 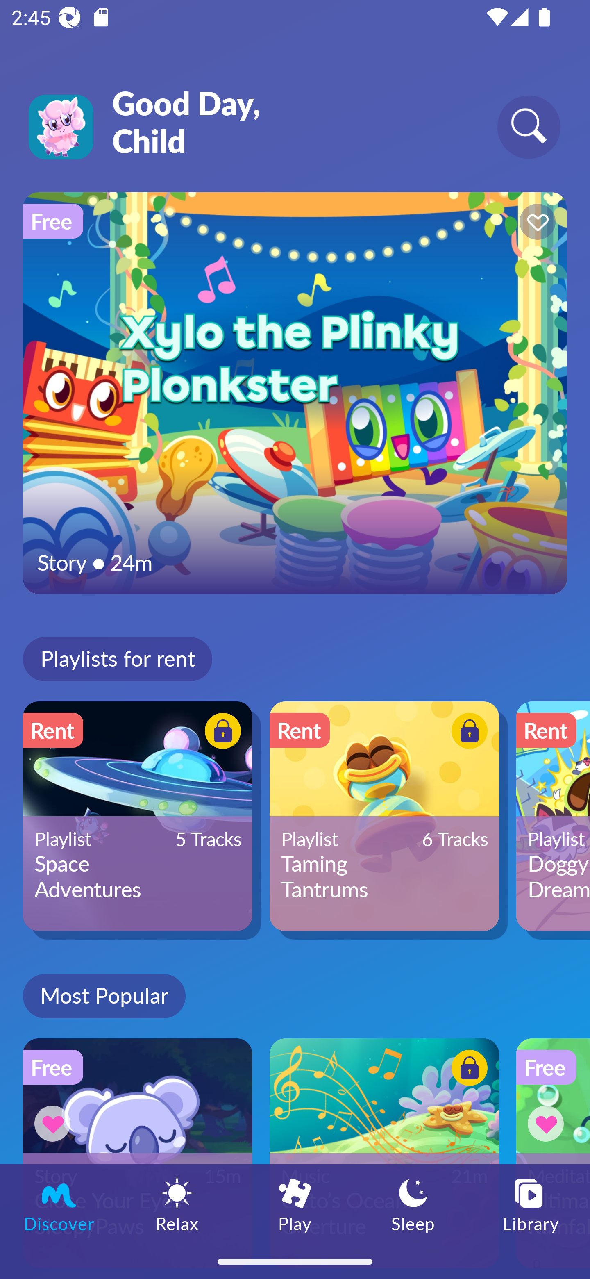 I want to click on Button, so click(x=467, y=1070).